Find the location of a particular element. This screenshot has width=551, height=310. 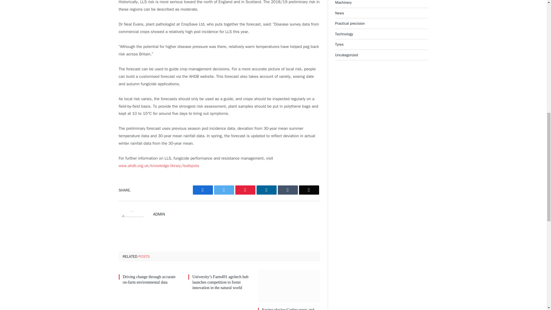

Share on LinkedIn is located at coordinates (266, 190).